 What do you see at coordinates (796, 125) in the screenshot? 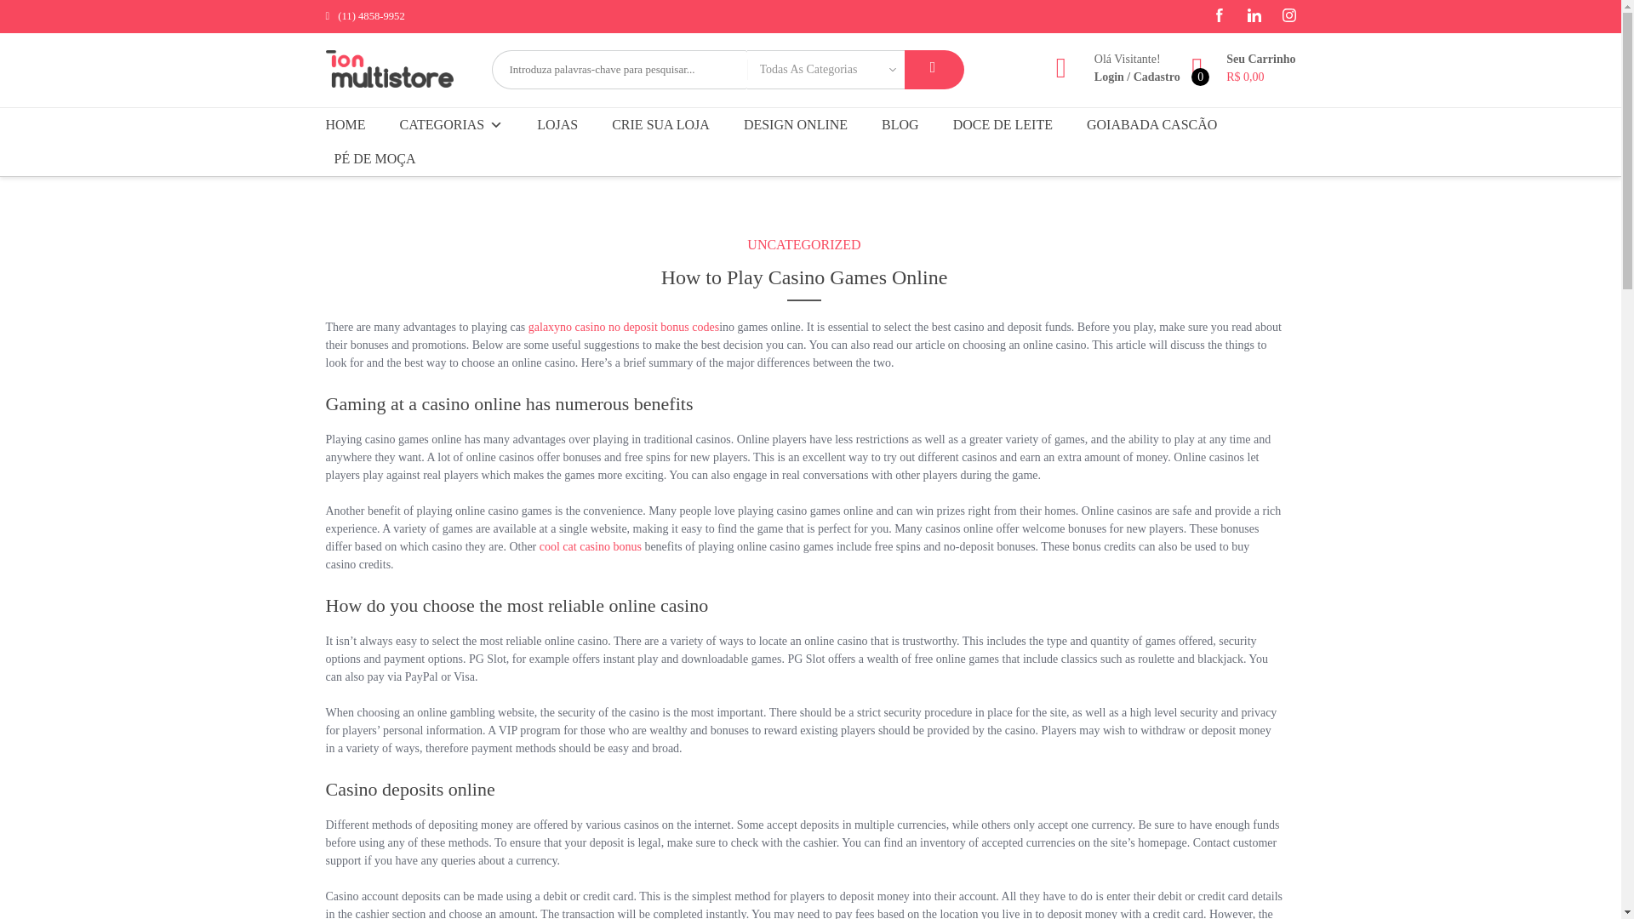
I see `DESIGN ONLINE` at bounding box center [796, 125].